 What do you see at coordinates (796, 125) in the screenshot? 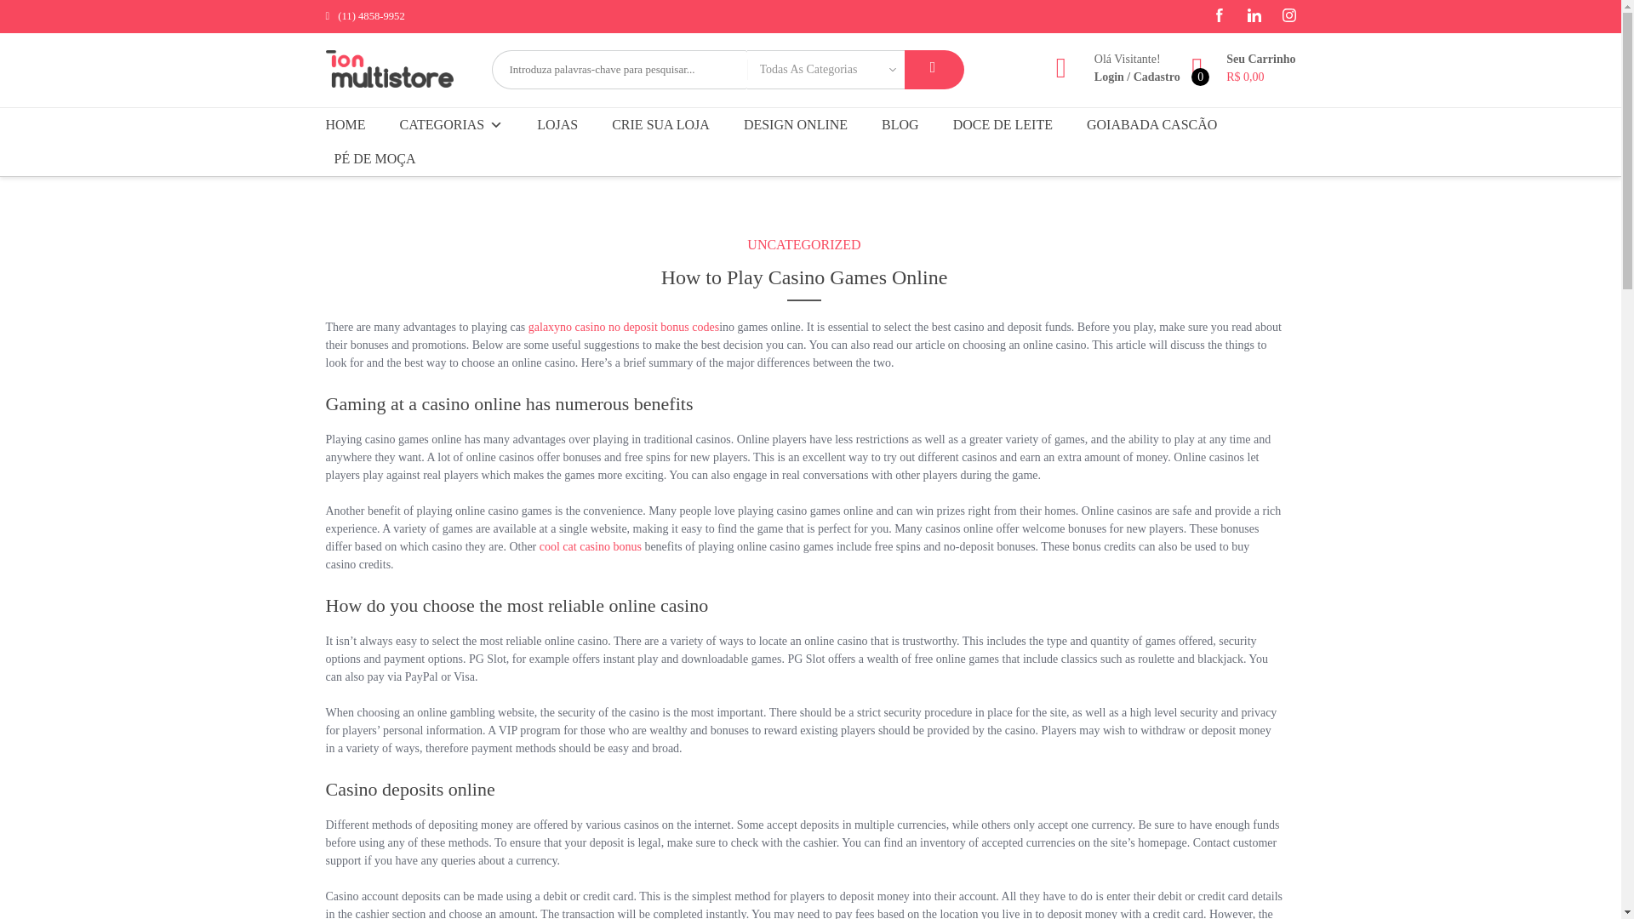
I see `DESIGN ONLINE` at bounding box center [796, 125].